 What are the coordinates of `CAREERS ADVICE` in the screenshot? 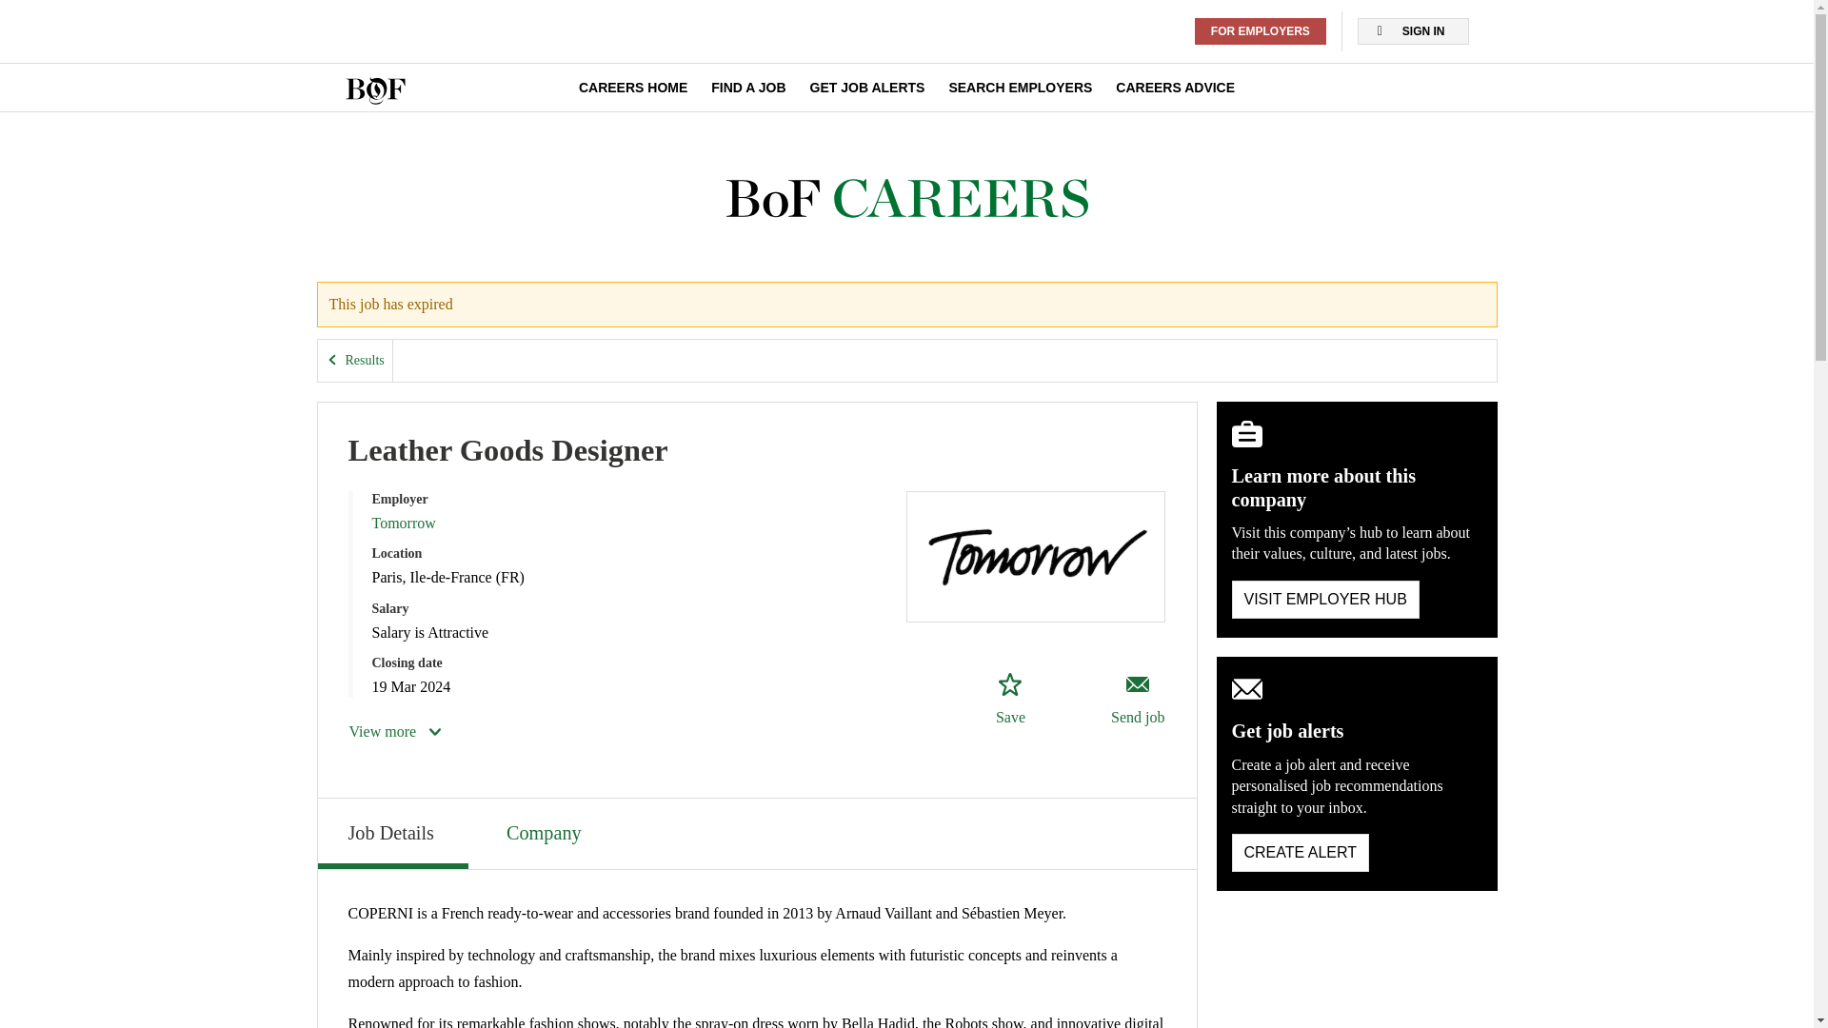 It's located at (1175, 88).